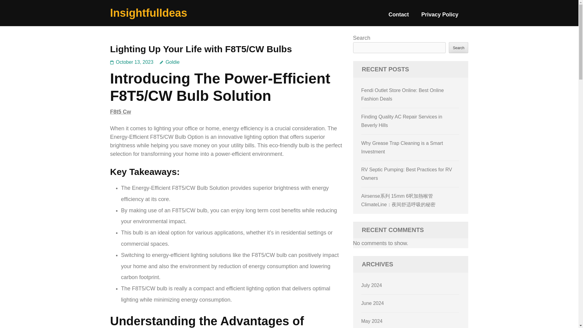 The image size is (583, 328). What do you see at coordinates (440, 17) in the screenshot?
I see `Privacy Policy` at bounding box center [440, 17].